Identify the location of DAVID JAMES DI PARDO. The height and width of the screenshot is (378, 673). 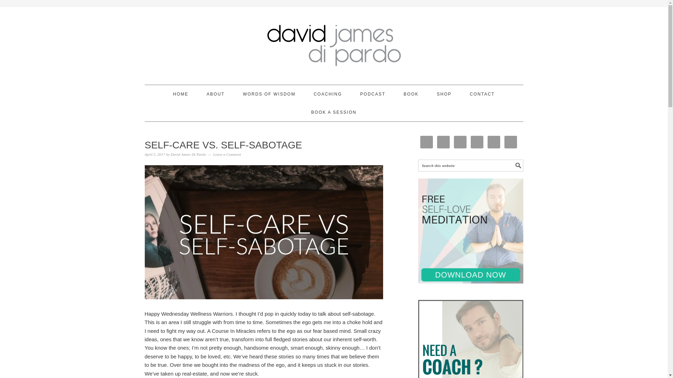
(334, 43).